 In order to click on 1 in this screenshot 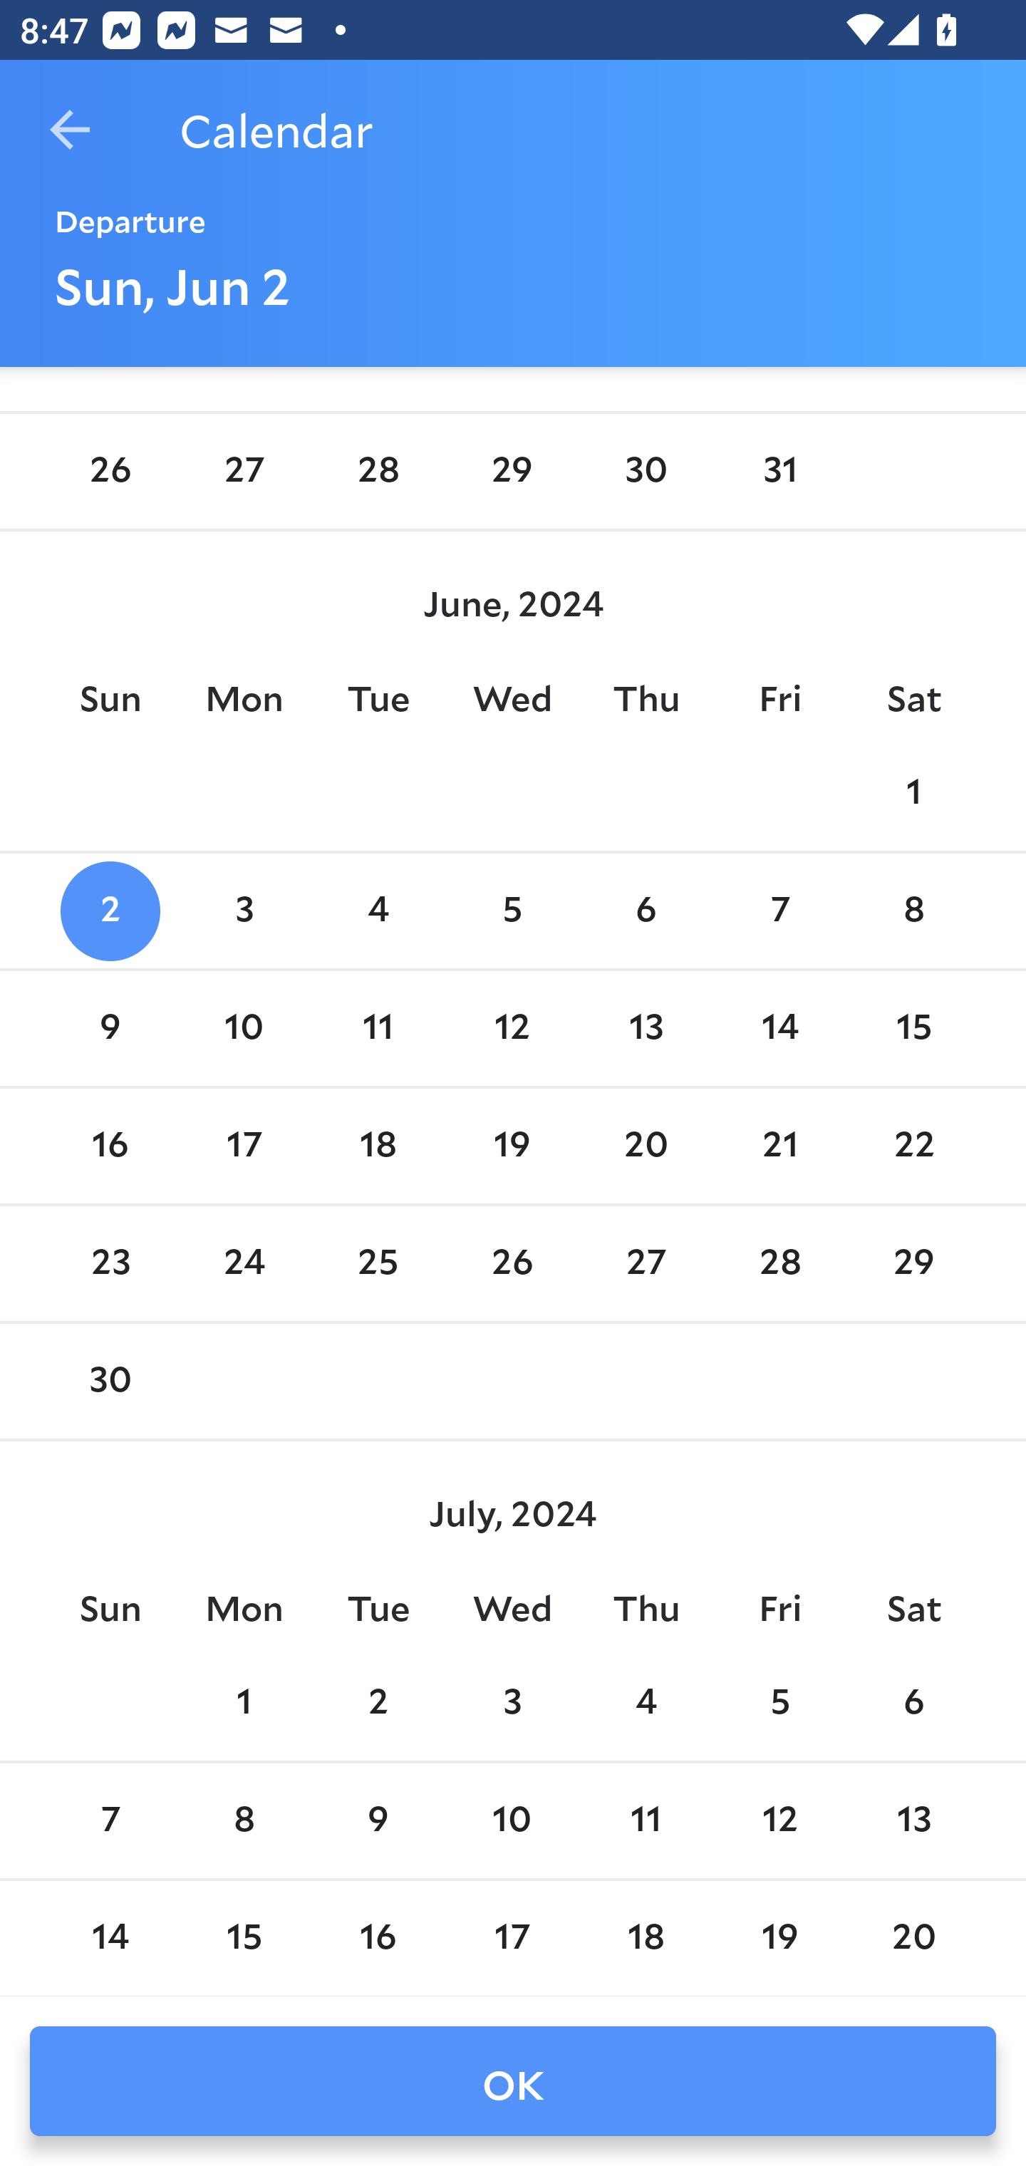, I will do `click(913, 792)`.